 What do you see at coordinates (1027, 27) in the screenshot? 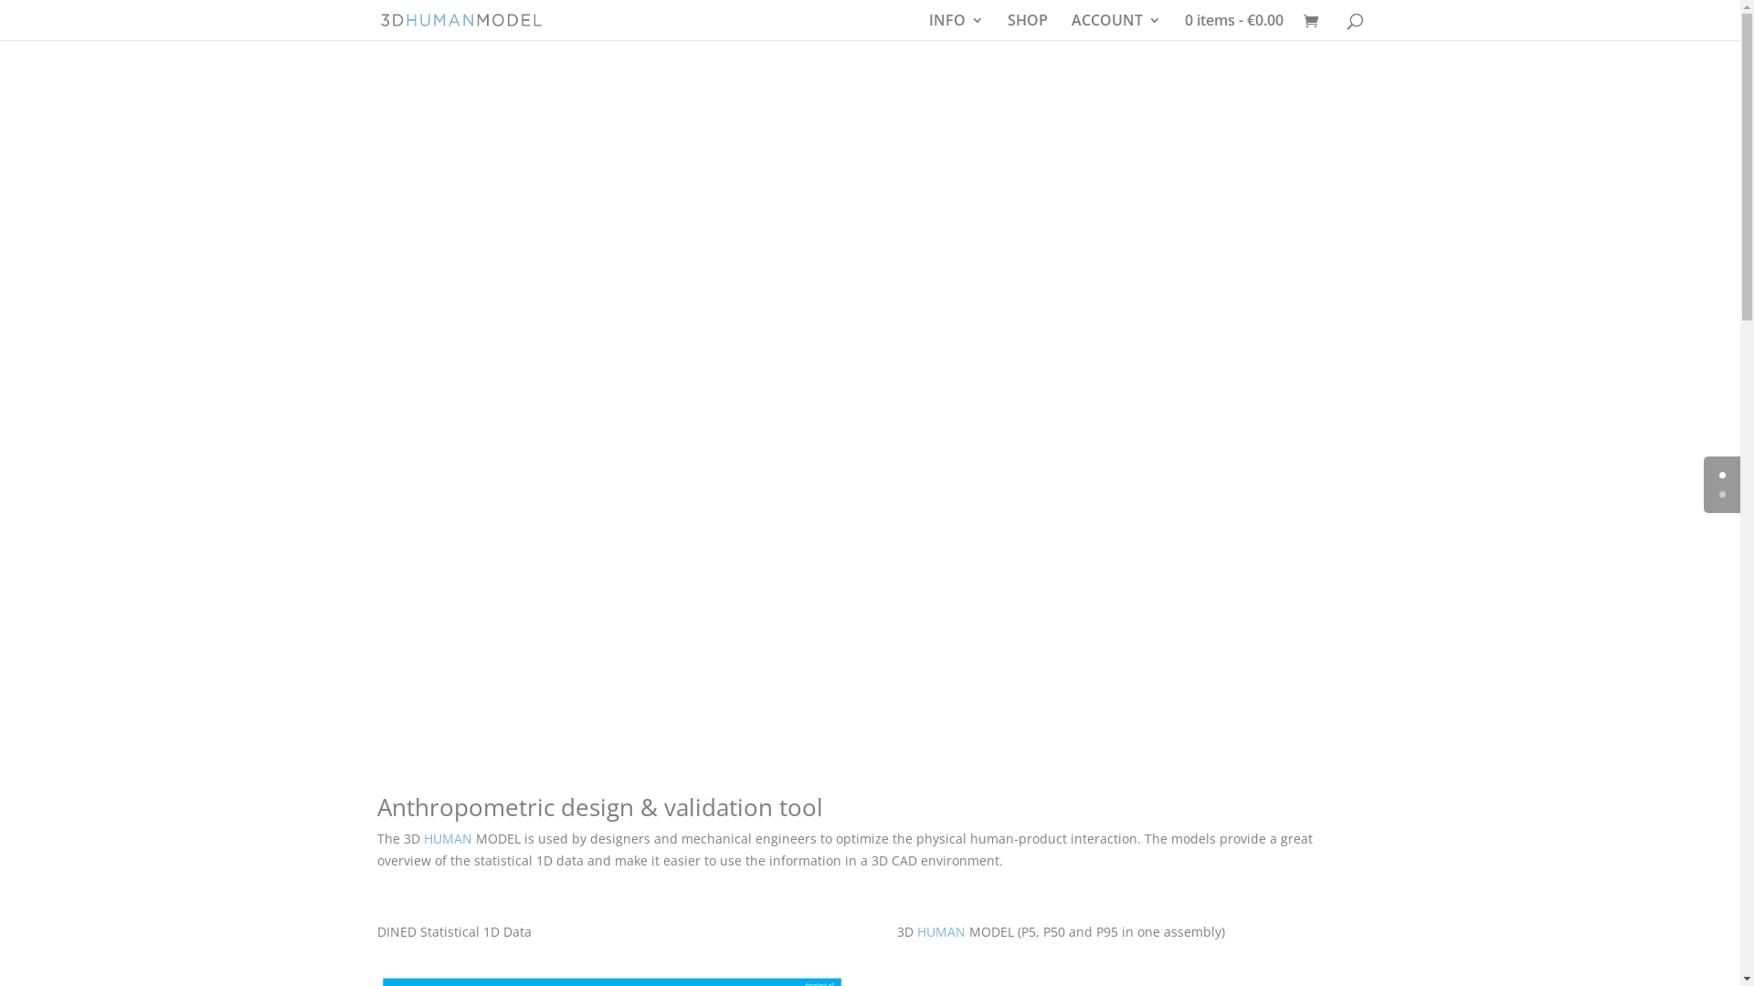
I see `SHOP` at bounding box center [1027, 27].